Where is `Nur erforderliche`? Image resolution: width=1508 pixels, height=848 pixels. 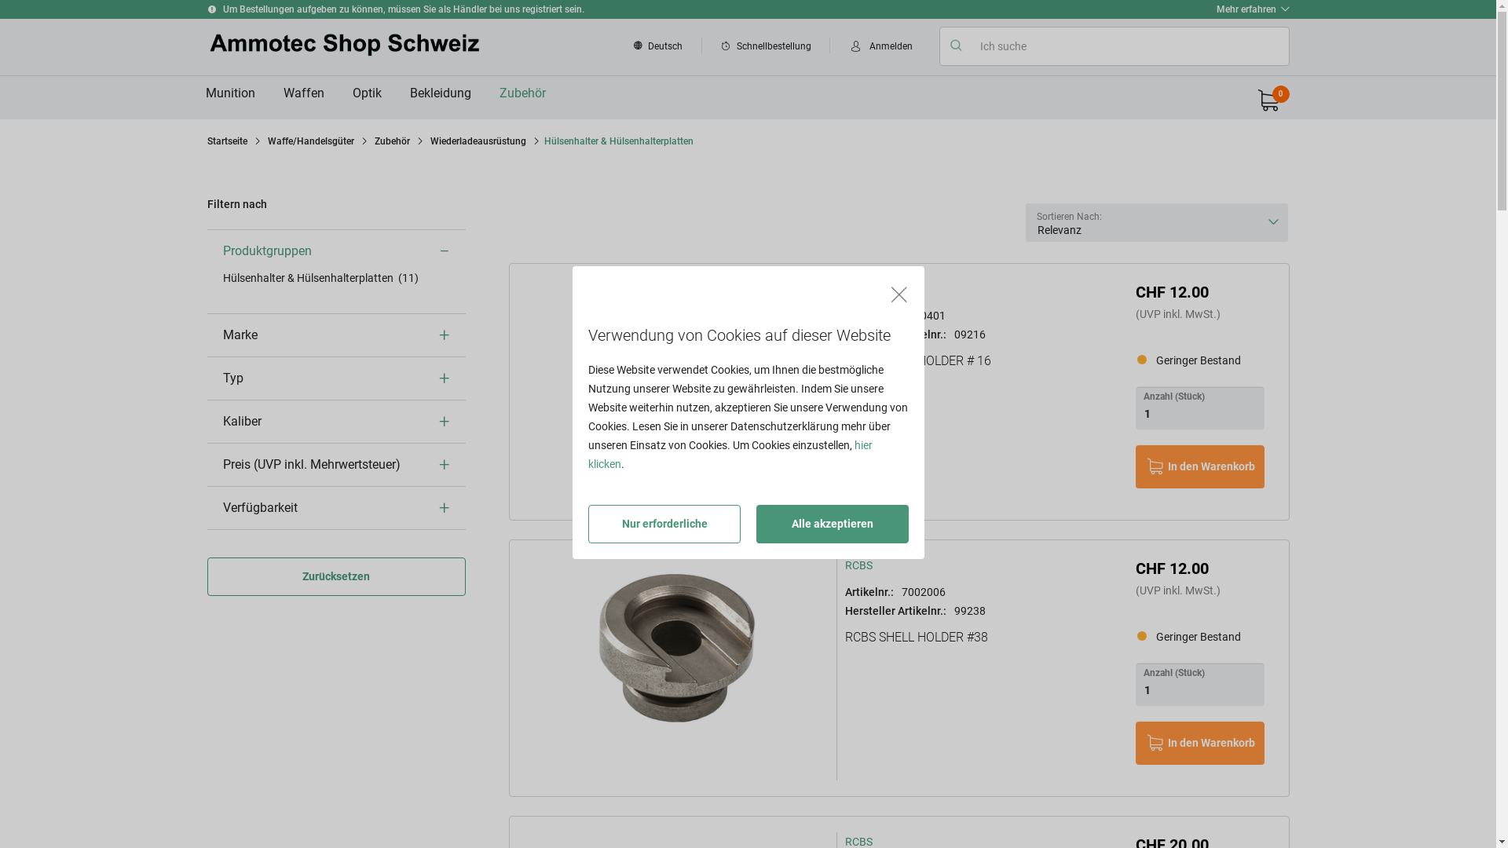 Nur erforderliche is located at coordinates (664, 525).